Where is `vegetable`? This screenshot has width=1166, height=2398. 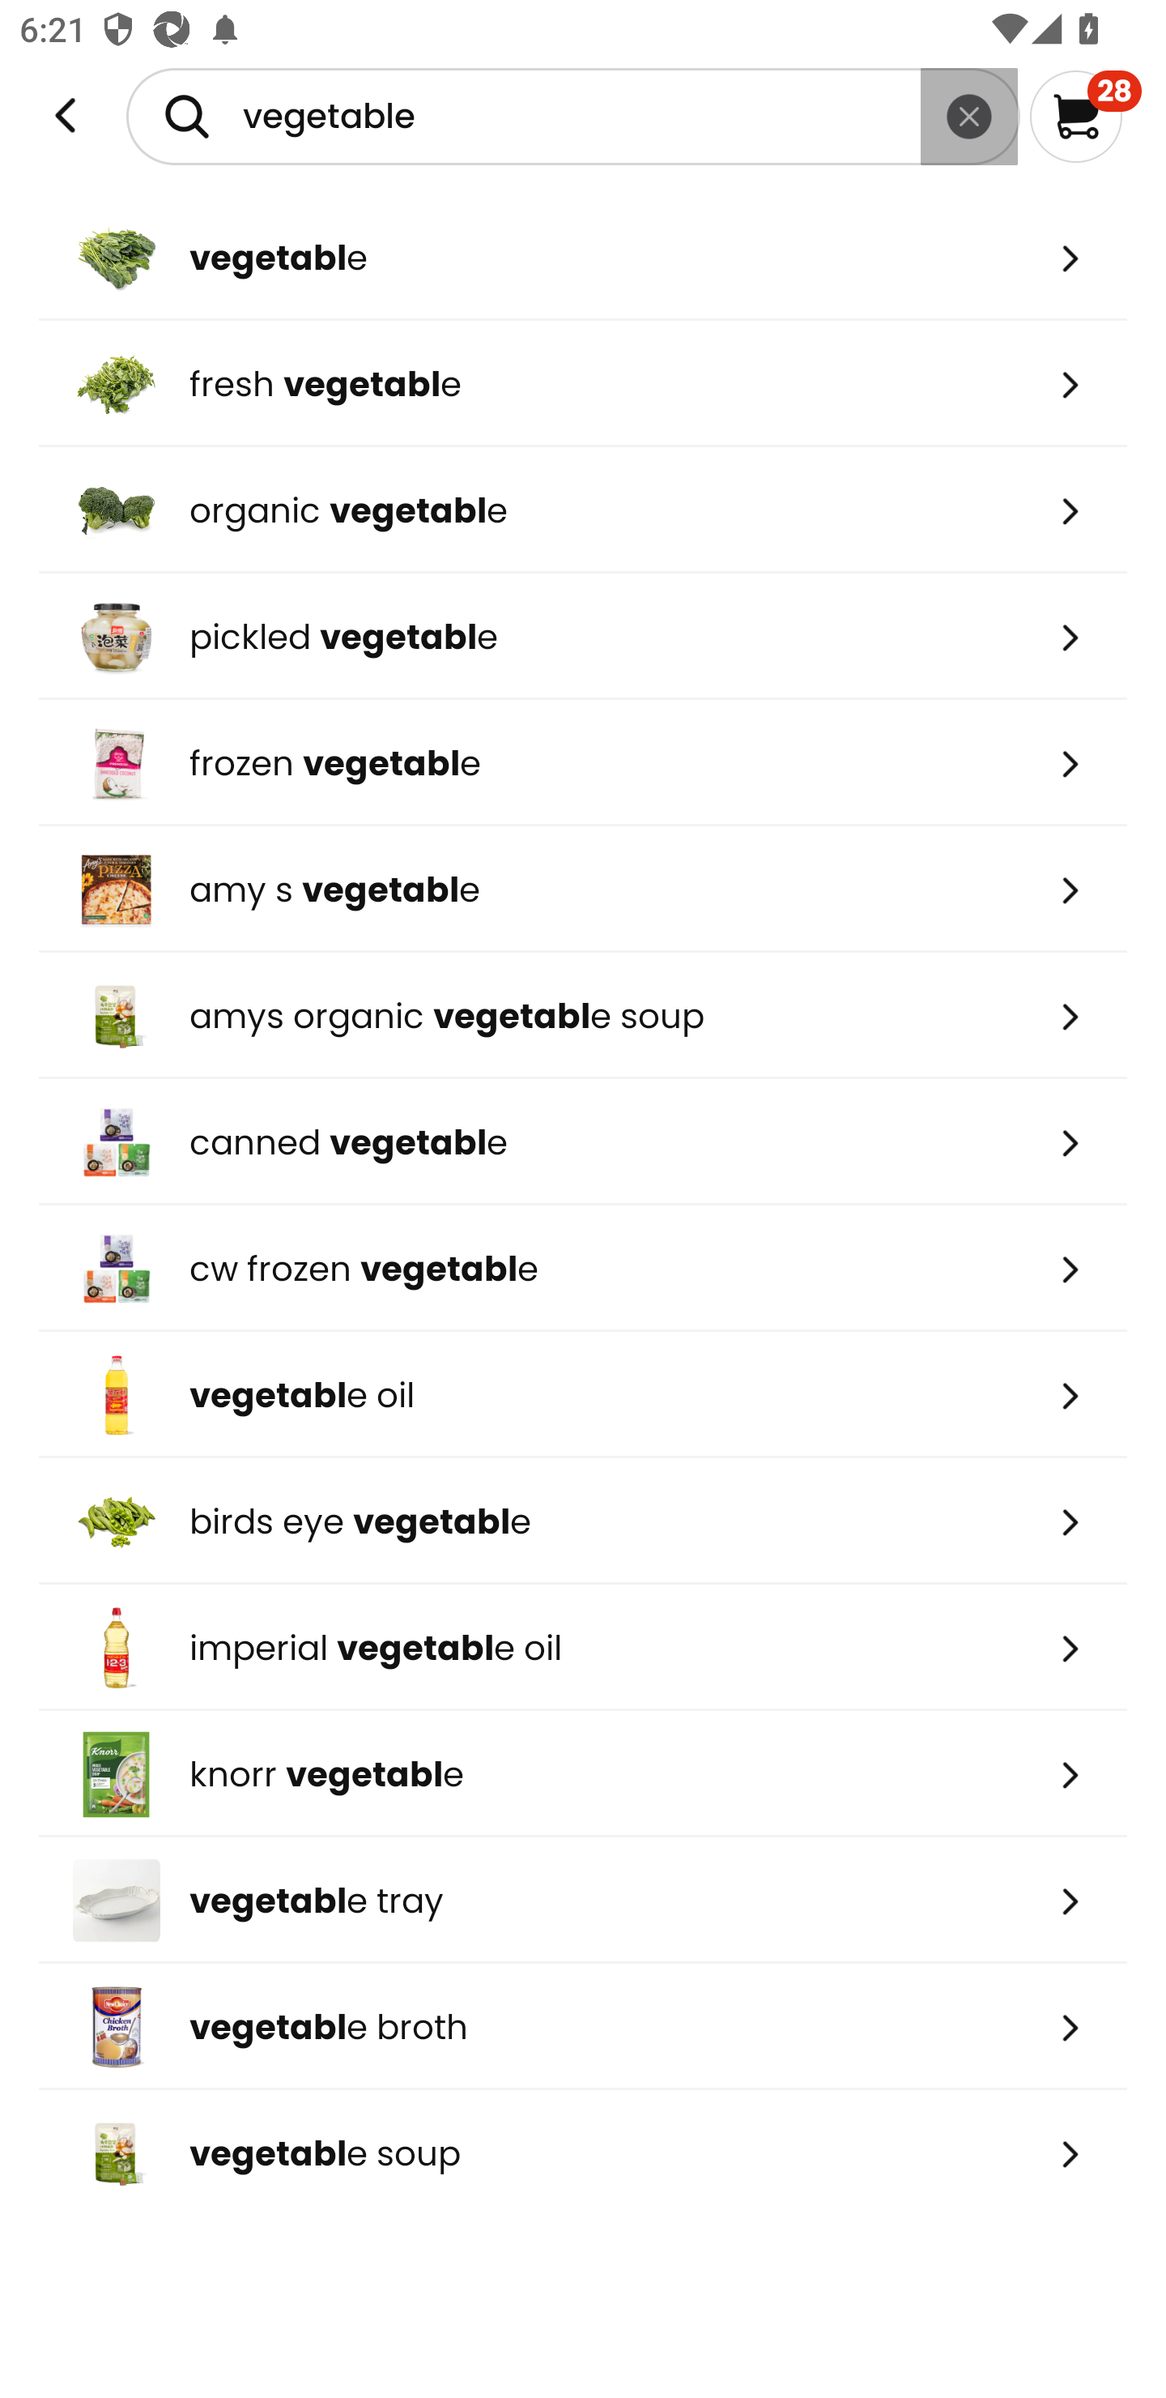 vegetable is located at coordinates (583, 258).